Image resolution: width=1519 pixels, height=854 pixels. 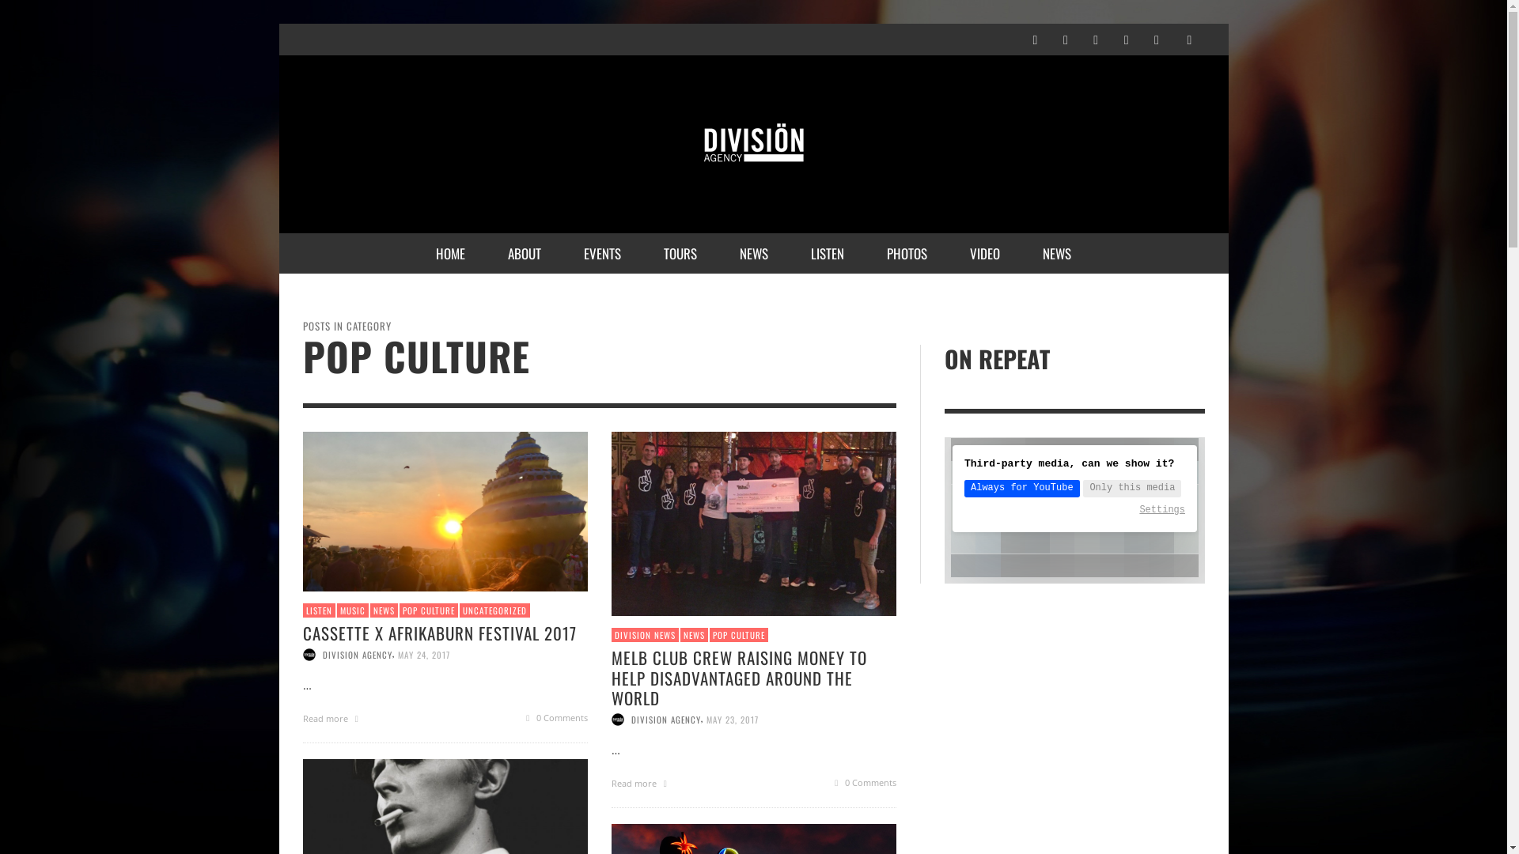 What do you see at coordinates (985, 253) in the screenshot?
I see `VIDEO` at bounding box center [985, 253].